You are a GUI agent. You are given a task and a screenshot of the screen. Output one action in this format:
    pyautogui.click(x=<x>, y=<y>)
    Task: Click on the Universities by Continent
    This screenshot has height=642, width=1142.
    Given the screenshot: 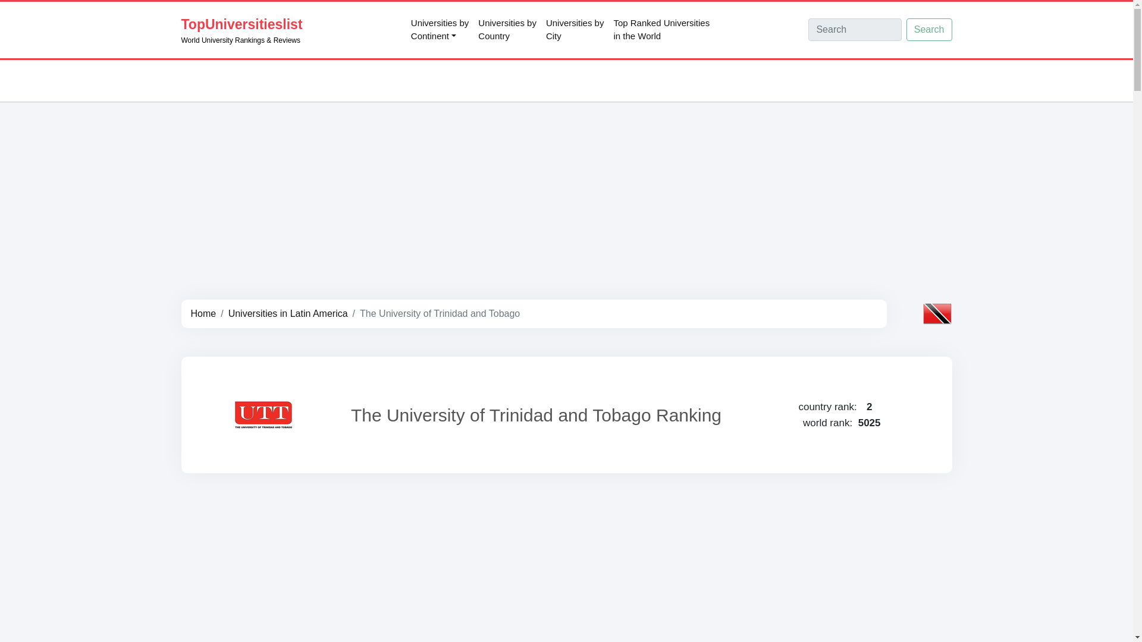 What is the action you would take?
    pyautogui.click(x=507, y=30)
    